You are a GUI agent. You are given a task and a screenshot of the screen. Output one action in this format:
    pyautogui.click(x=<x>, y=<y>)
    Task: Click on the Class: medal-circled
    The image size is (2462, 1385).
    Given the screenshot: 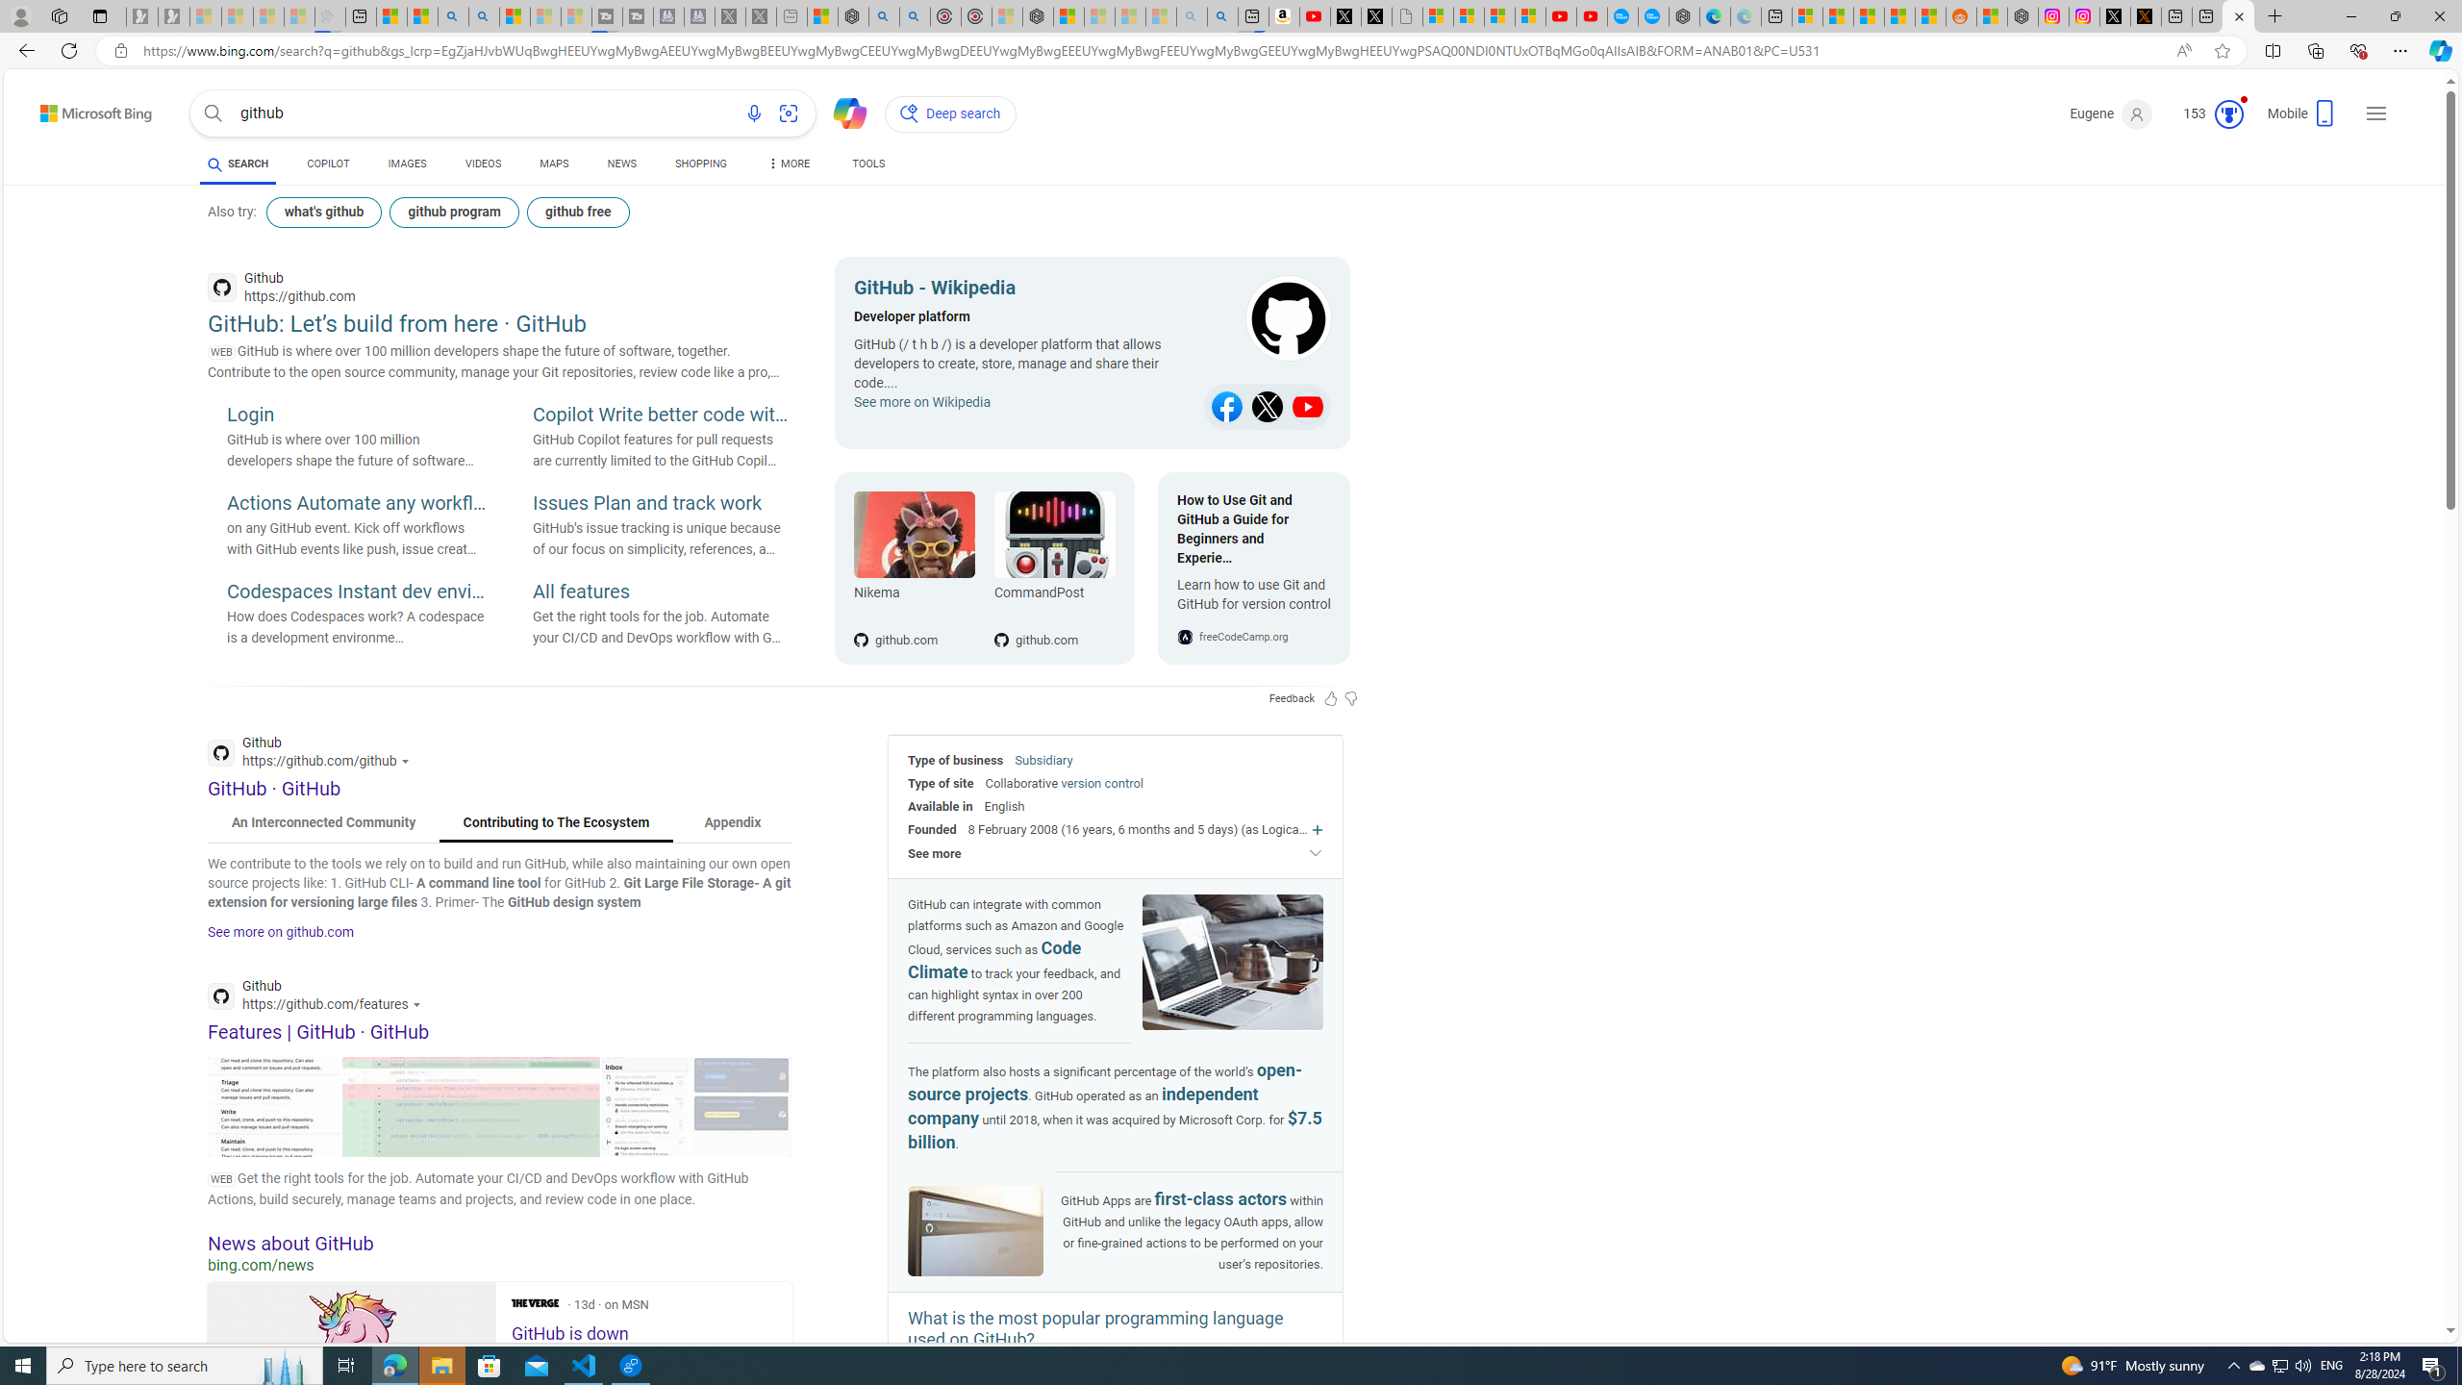 What is the action you would take?
    pyautogui.click(x=2229, y=114)
    